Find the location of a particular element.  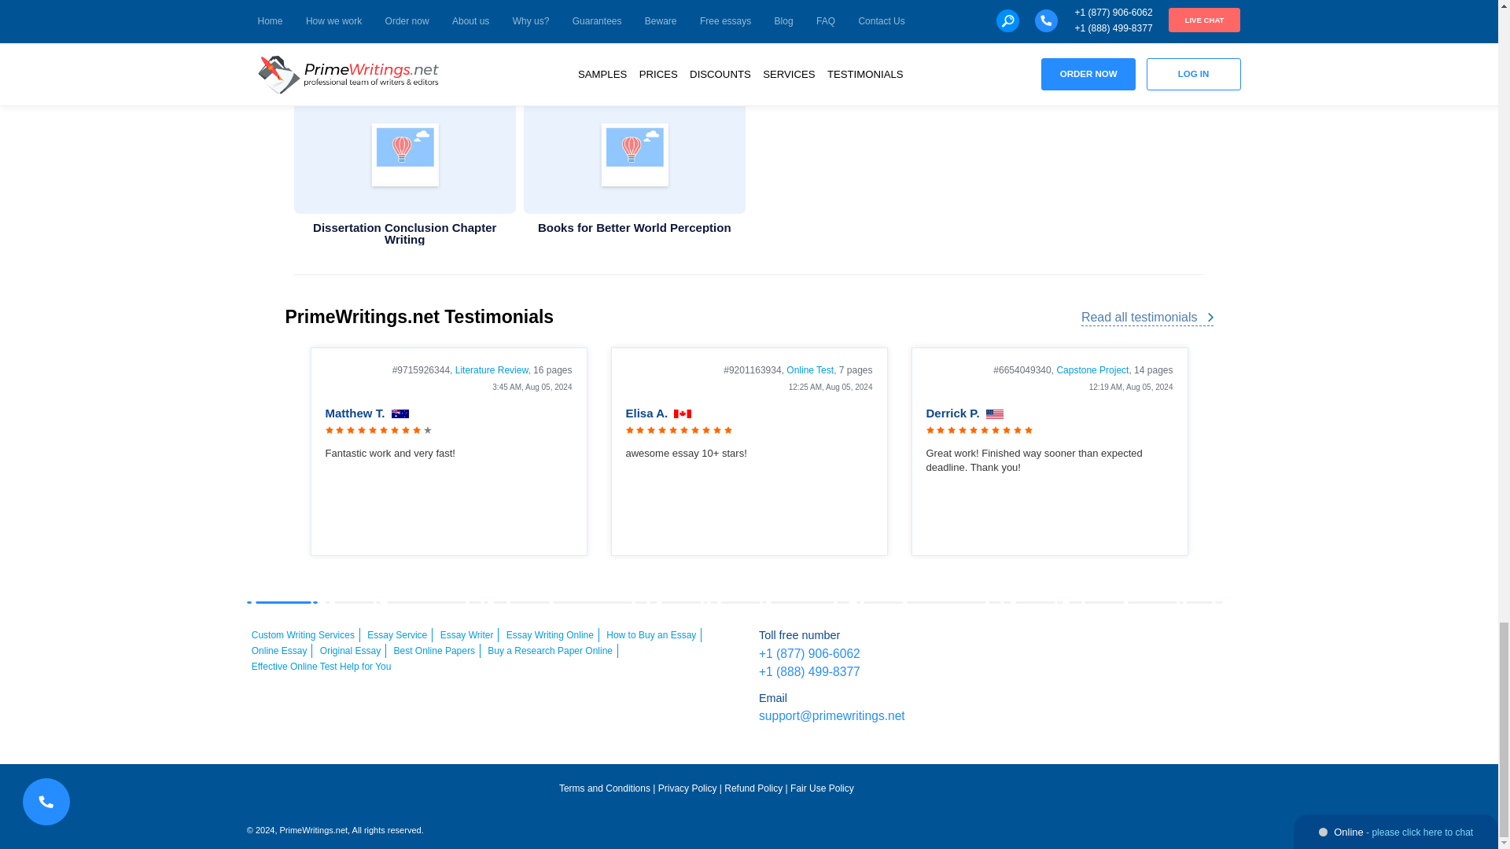

Share on Pinterest is located at coordinates (1184, 35).